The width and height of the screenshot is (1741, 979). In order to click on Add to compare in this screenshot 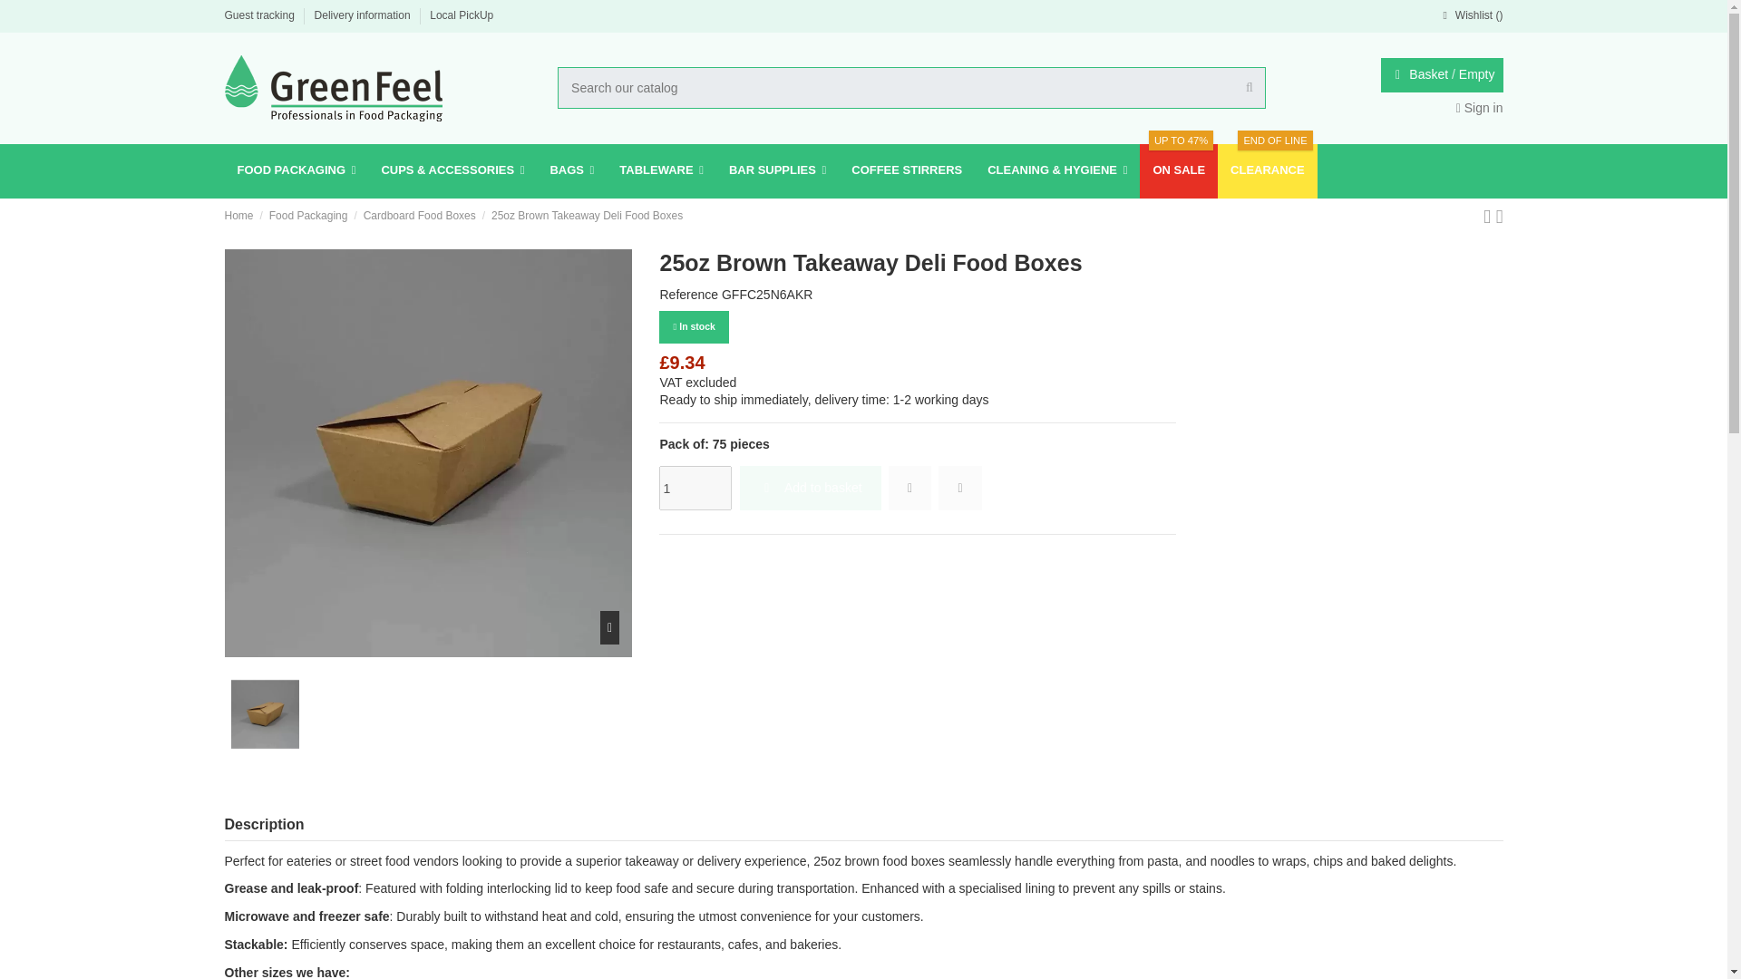, I will do `click(959, 488)`.